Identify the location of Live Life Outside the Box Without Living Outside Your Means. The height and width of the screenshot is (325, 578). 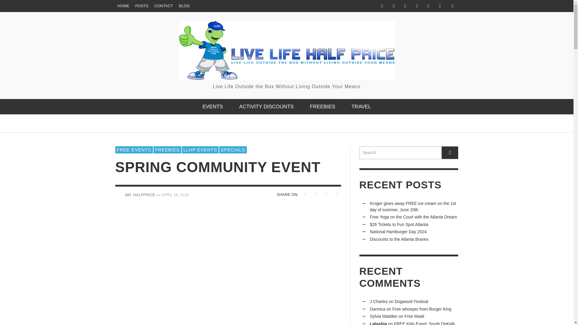
(287, 55).